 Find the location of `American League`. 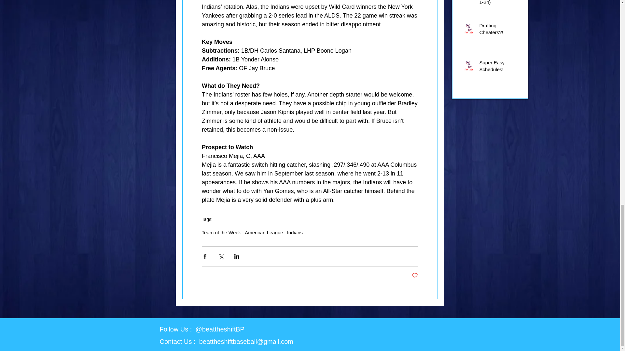

American League is located at coordinates (264, 232).